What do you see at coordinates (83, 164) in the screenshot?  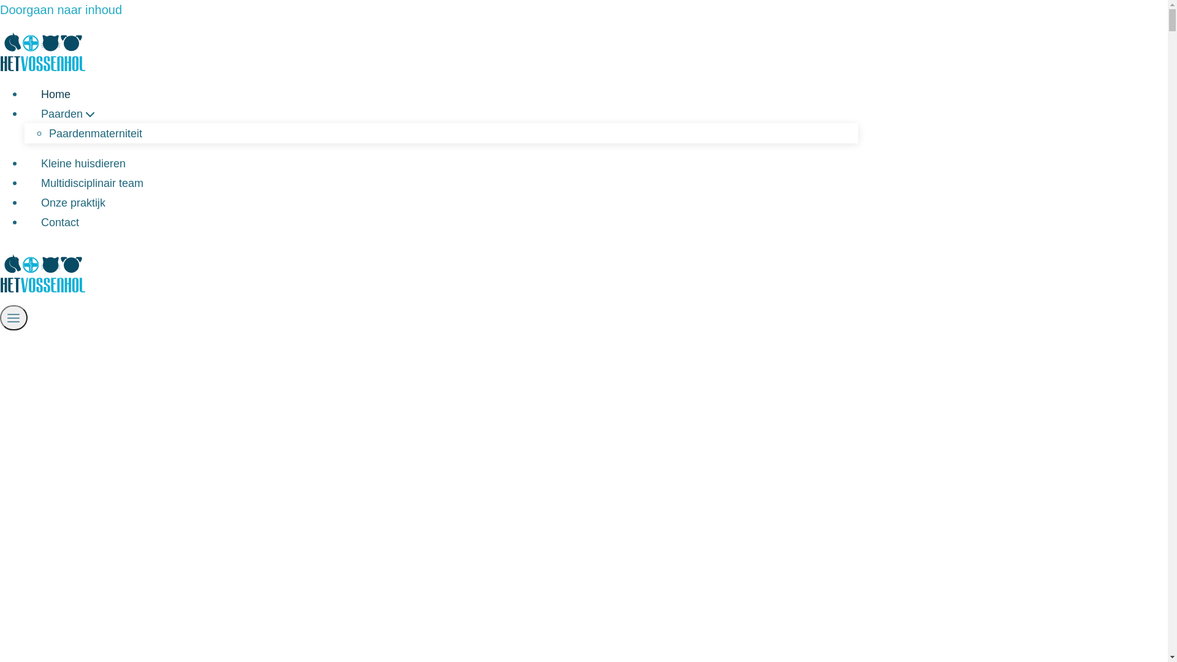 I see `Kleine huisdieren` at bounding box center [83, 164].